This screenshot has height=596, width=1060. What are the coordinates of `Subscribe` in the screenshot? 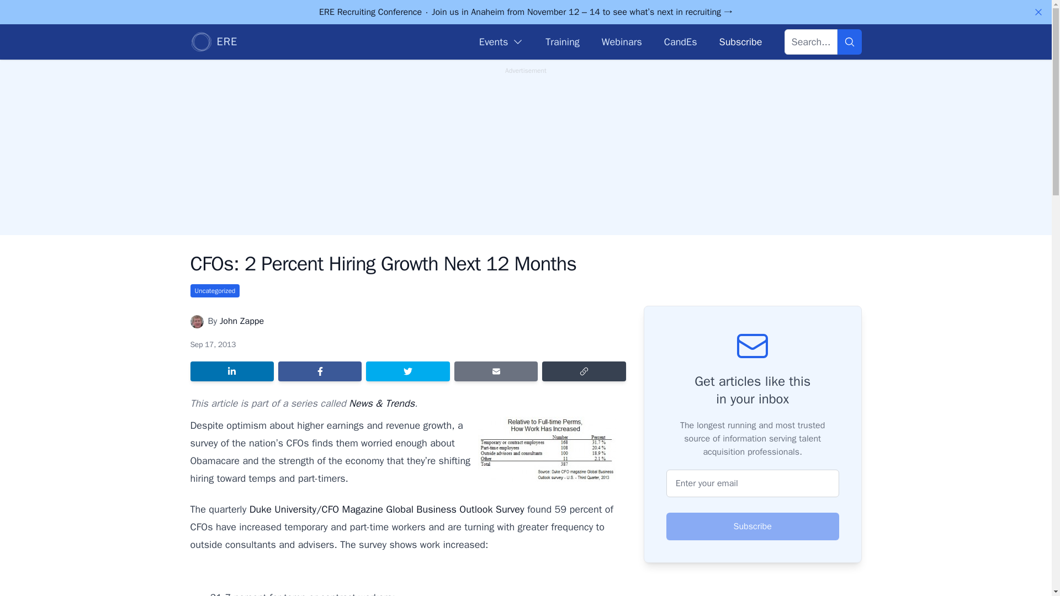 It's located at (753, 526).